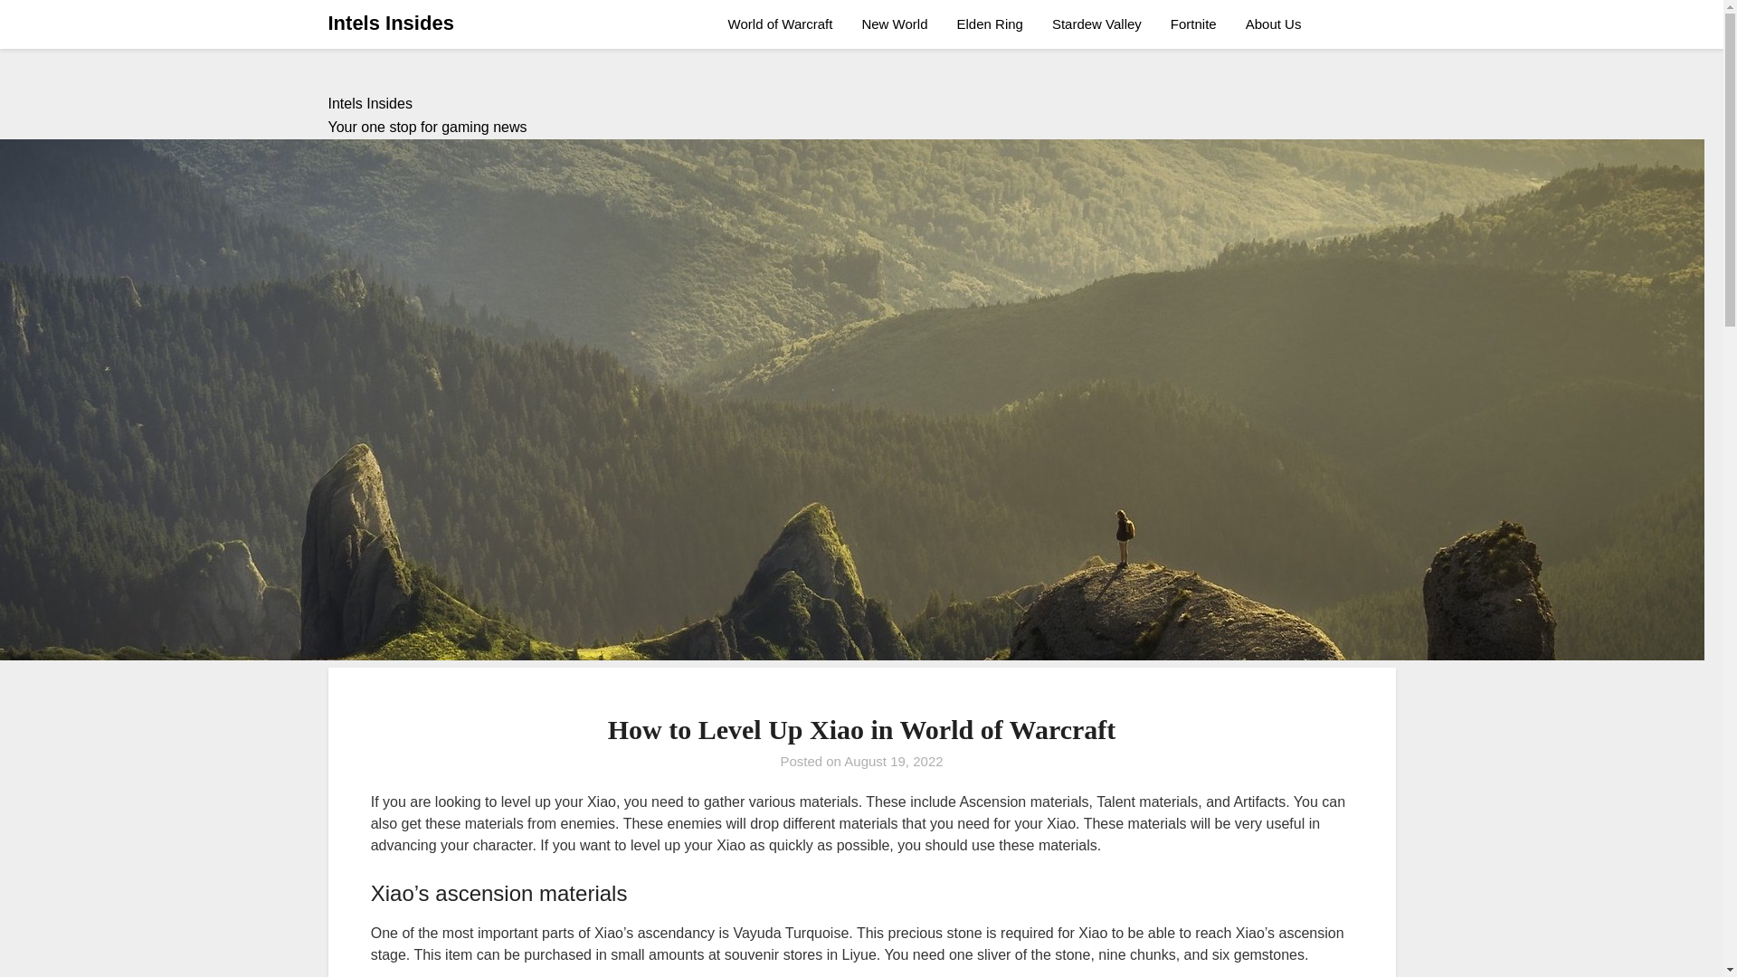 The width and height of the screenshot is (1737, 977). Describe the element at coordinates (1194, 24) in the screenshot. I see `Fortnite` at that location.